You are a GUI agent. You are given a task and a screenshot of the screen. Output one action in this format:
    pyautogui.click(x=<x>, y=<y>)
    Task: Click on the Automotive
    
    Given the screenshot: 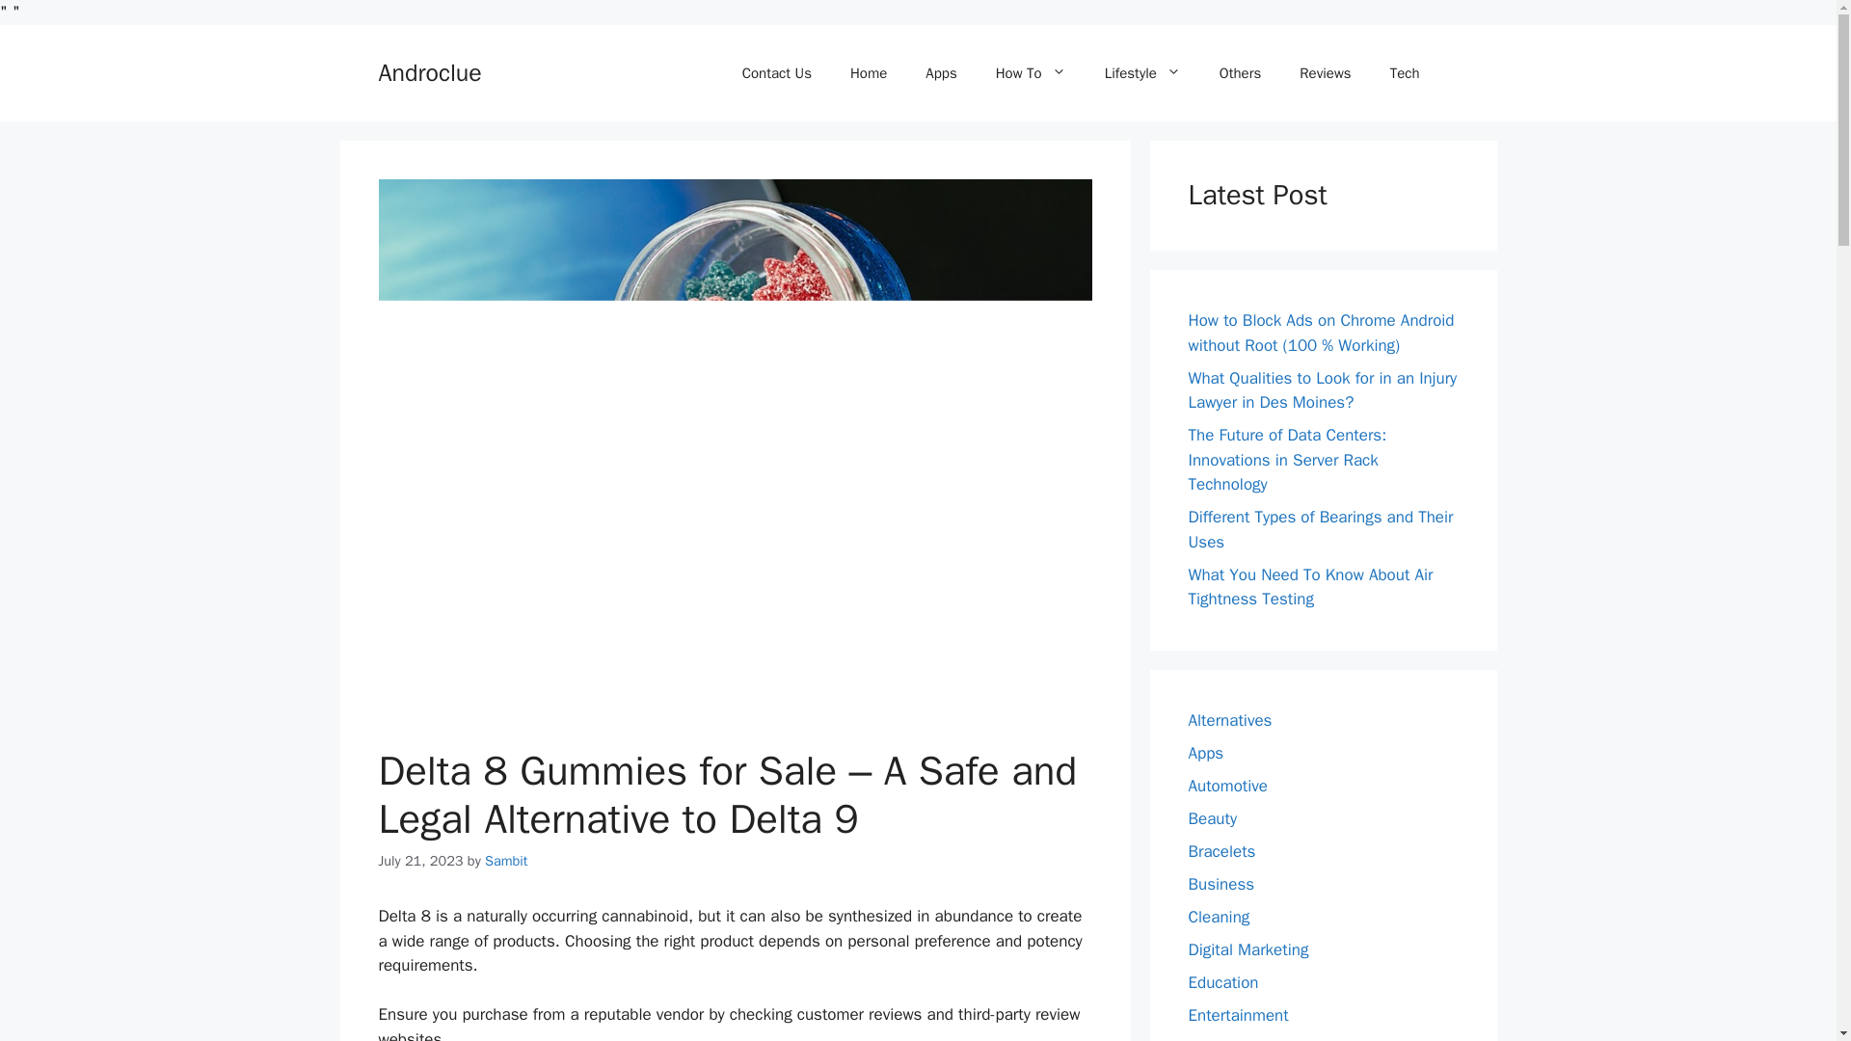 What is the action you would take?
    pyautogui.click(x=1228, y=786)
    